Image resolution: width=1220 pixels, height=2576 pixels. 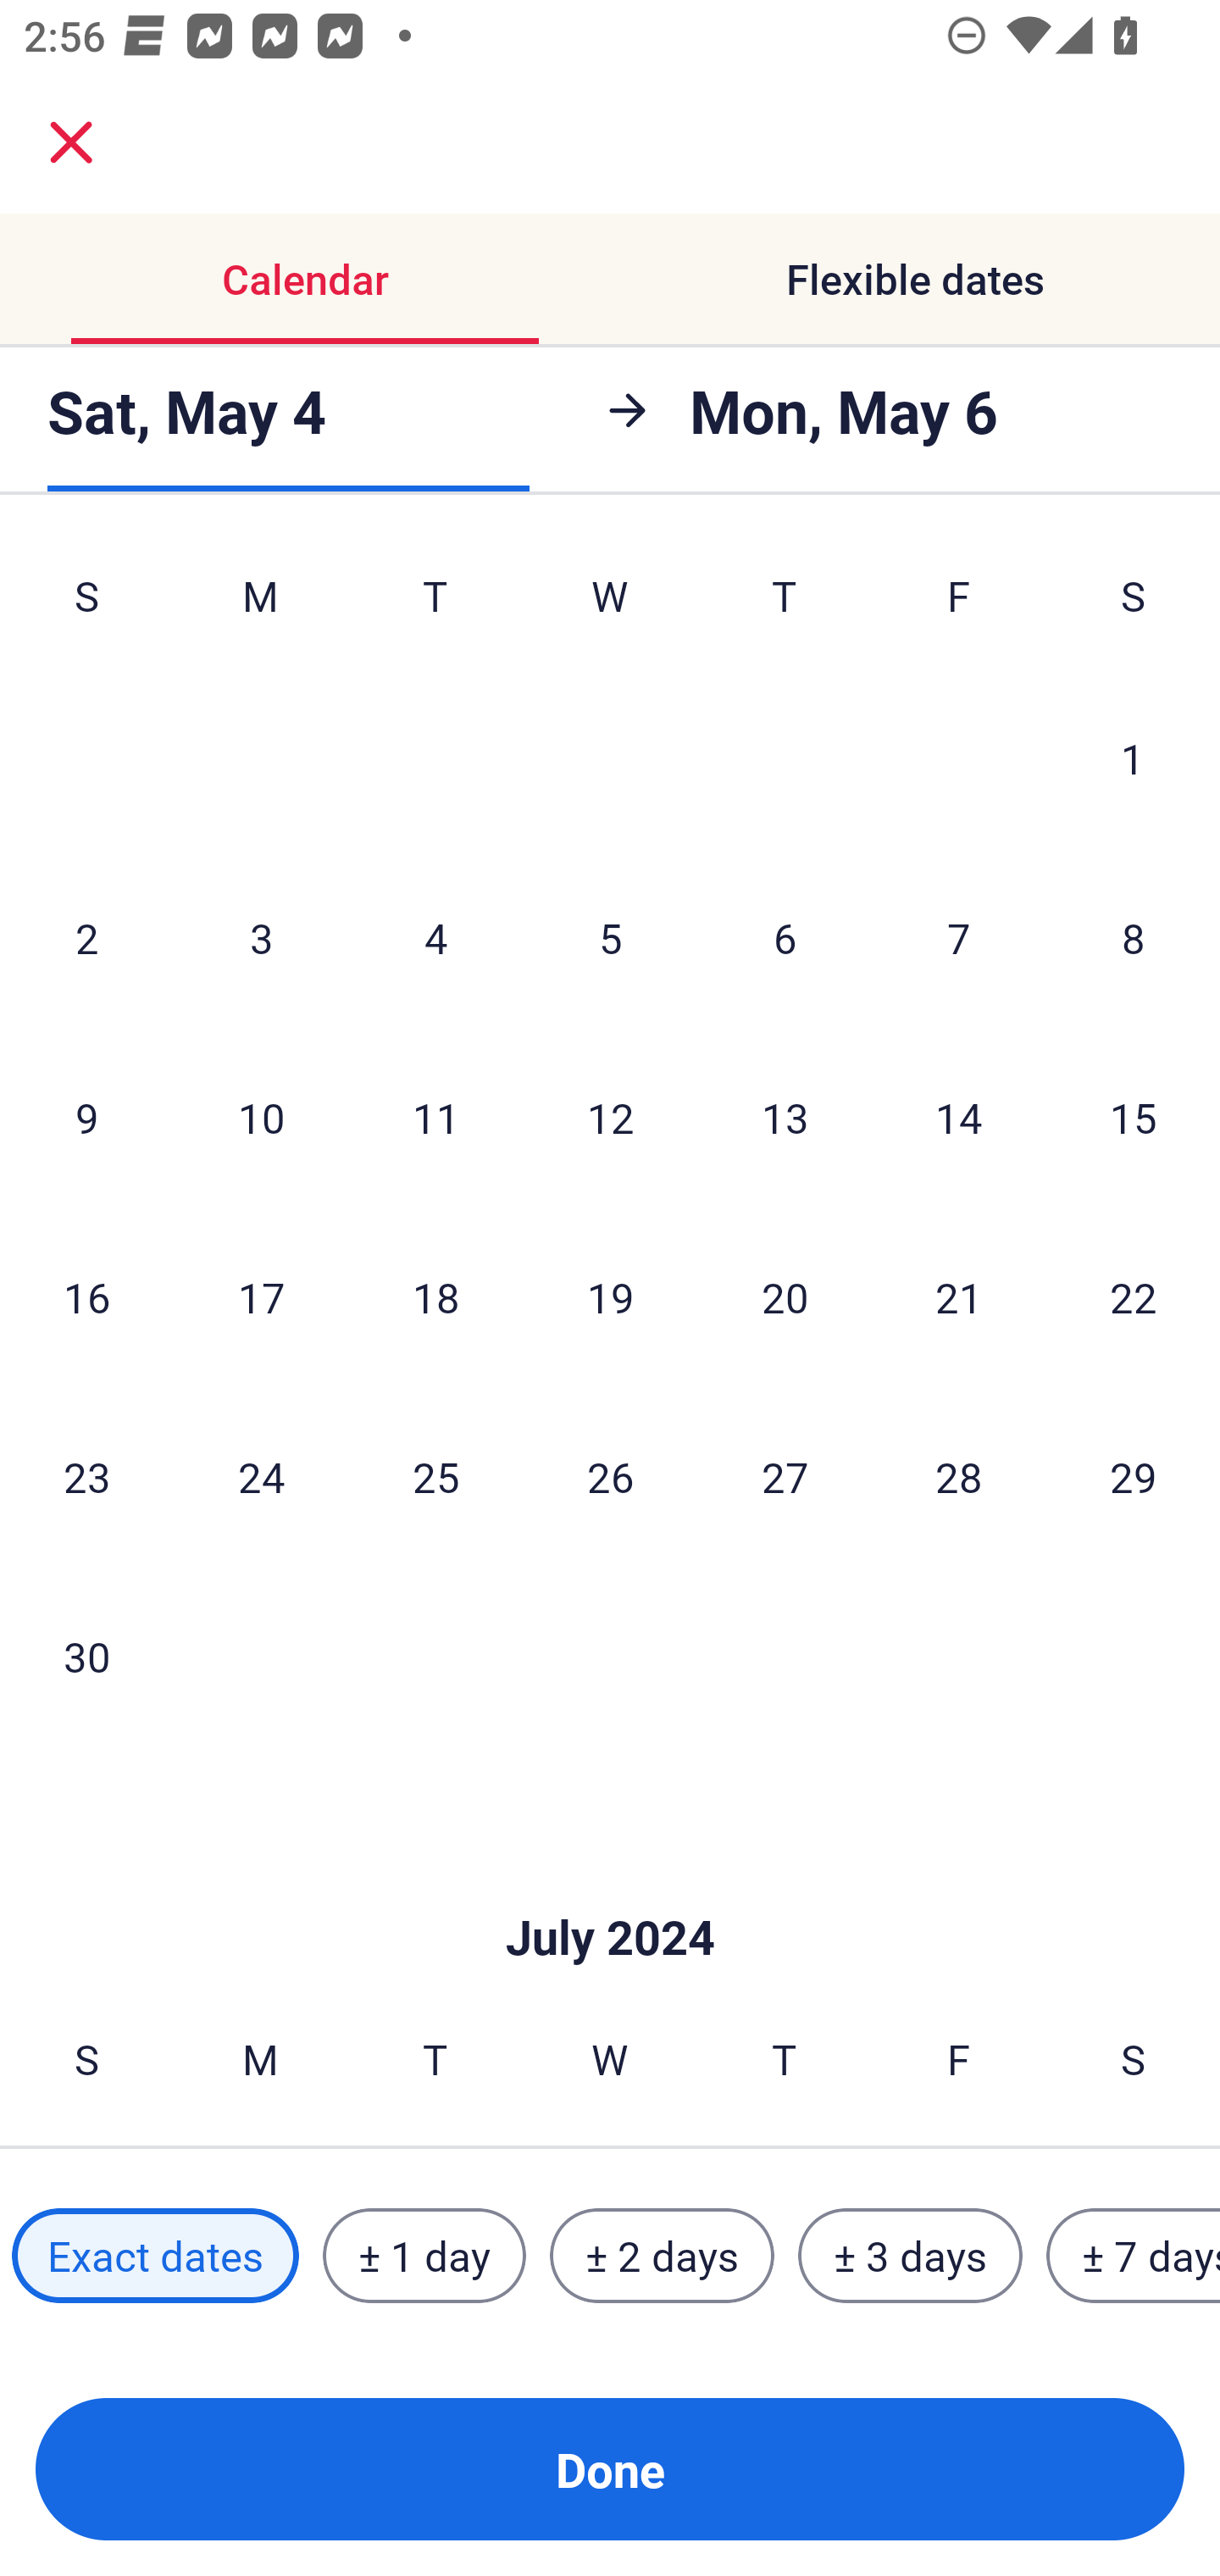 What do you see at coordinates (785, 1476) in the screenshot?
I see `27 Thursday, June 27, 2024` at bounding box center [785, 1476].